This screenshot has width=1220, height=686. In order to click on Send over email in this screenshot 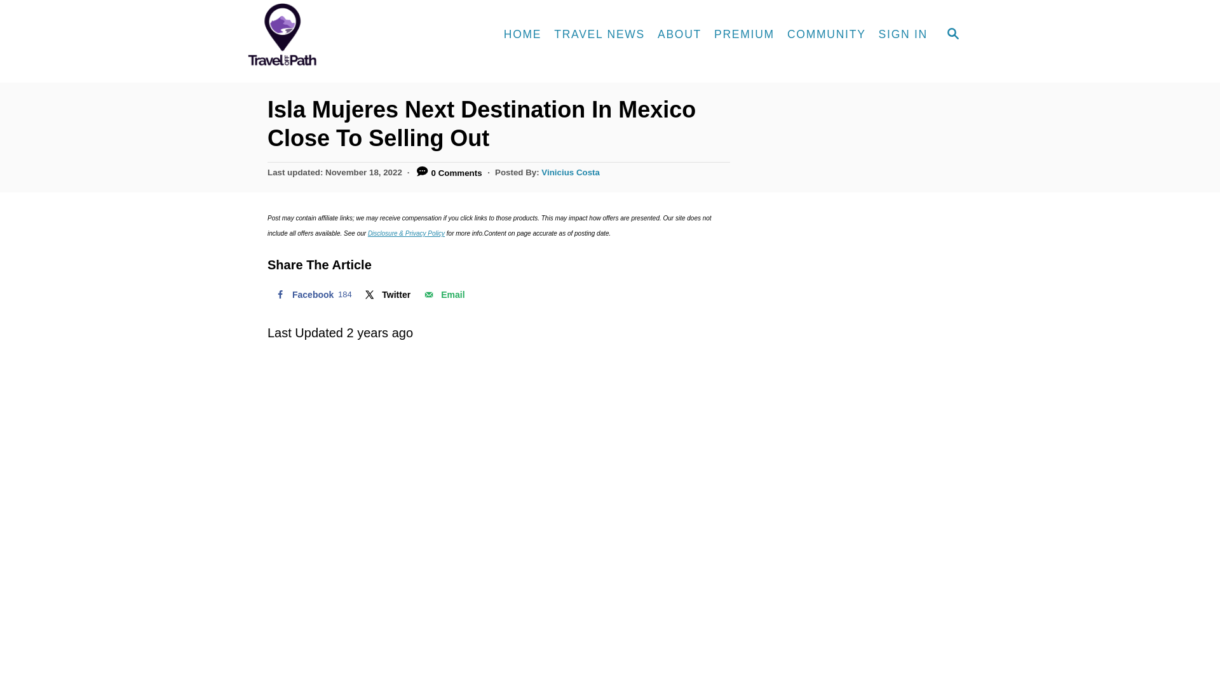, I will do `click(442, 294)`.